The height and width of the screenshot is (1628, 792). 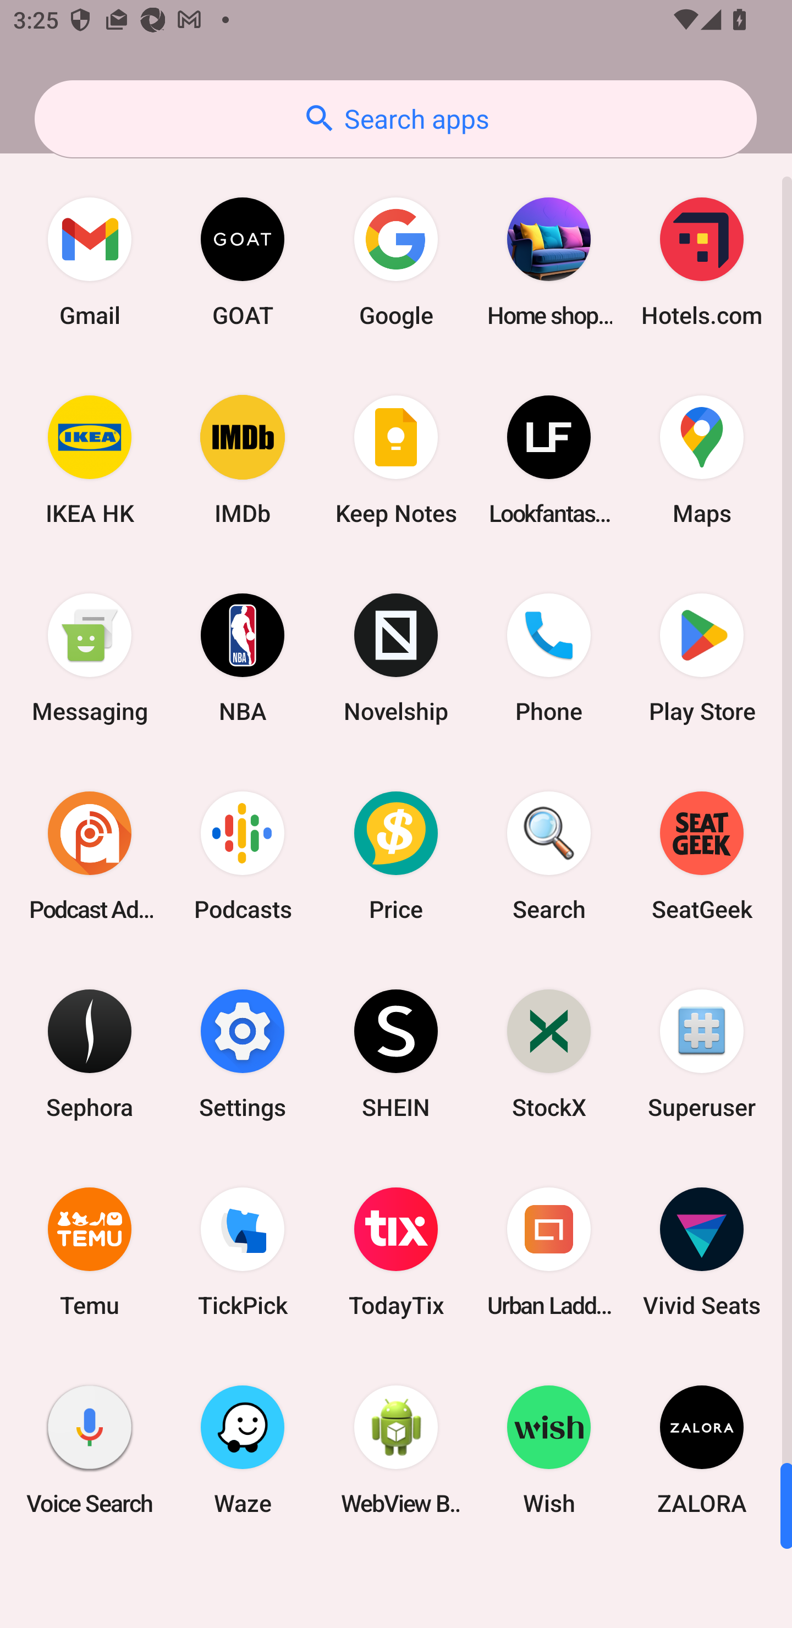 What do you see at coordinates (90, 855) in the screenshot?
I see `Podcast Addict` at bounding box center [90, 855].